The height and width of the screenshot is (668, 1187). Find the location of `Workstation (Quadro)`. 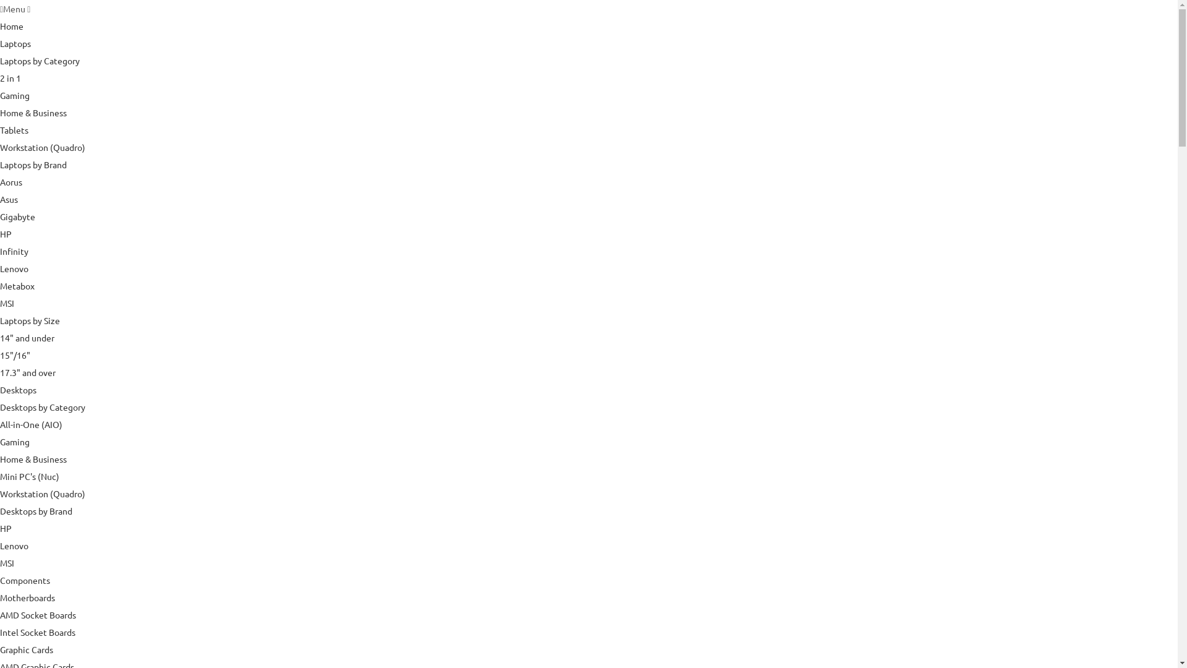

Workstation (Quadro) is located at coordinates (43, 494).